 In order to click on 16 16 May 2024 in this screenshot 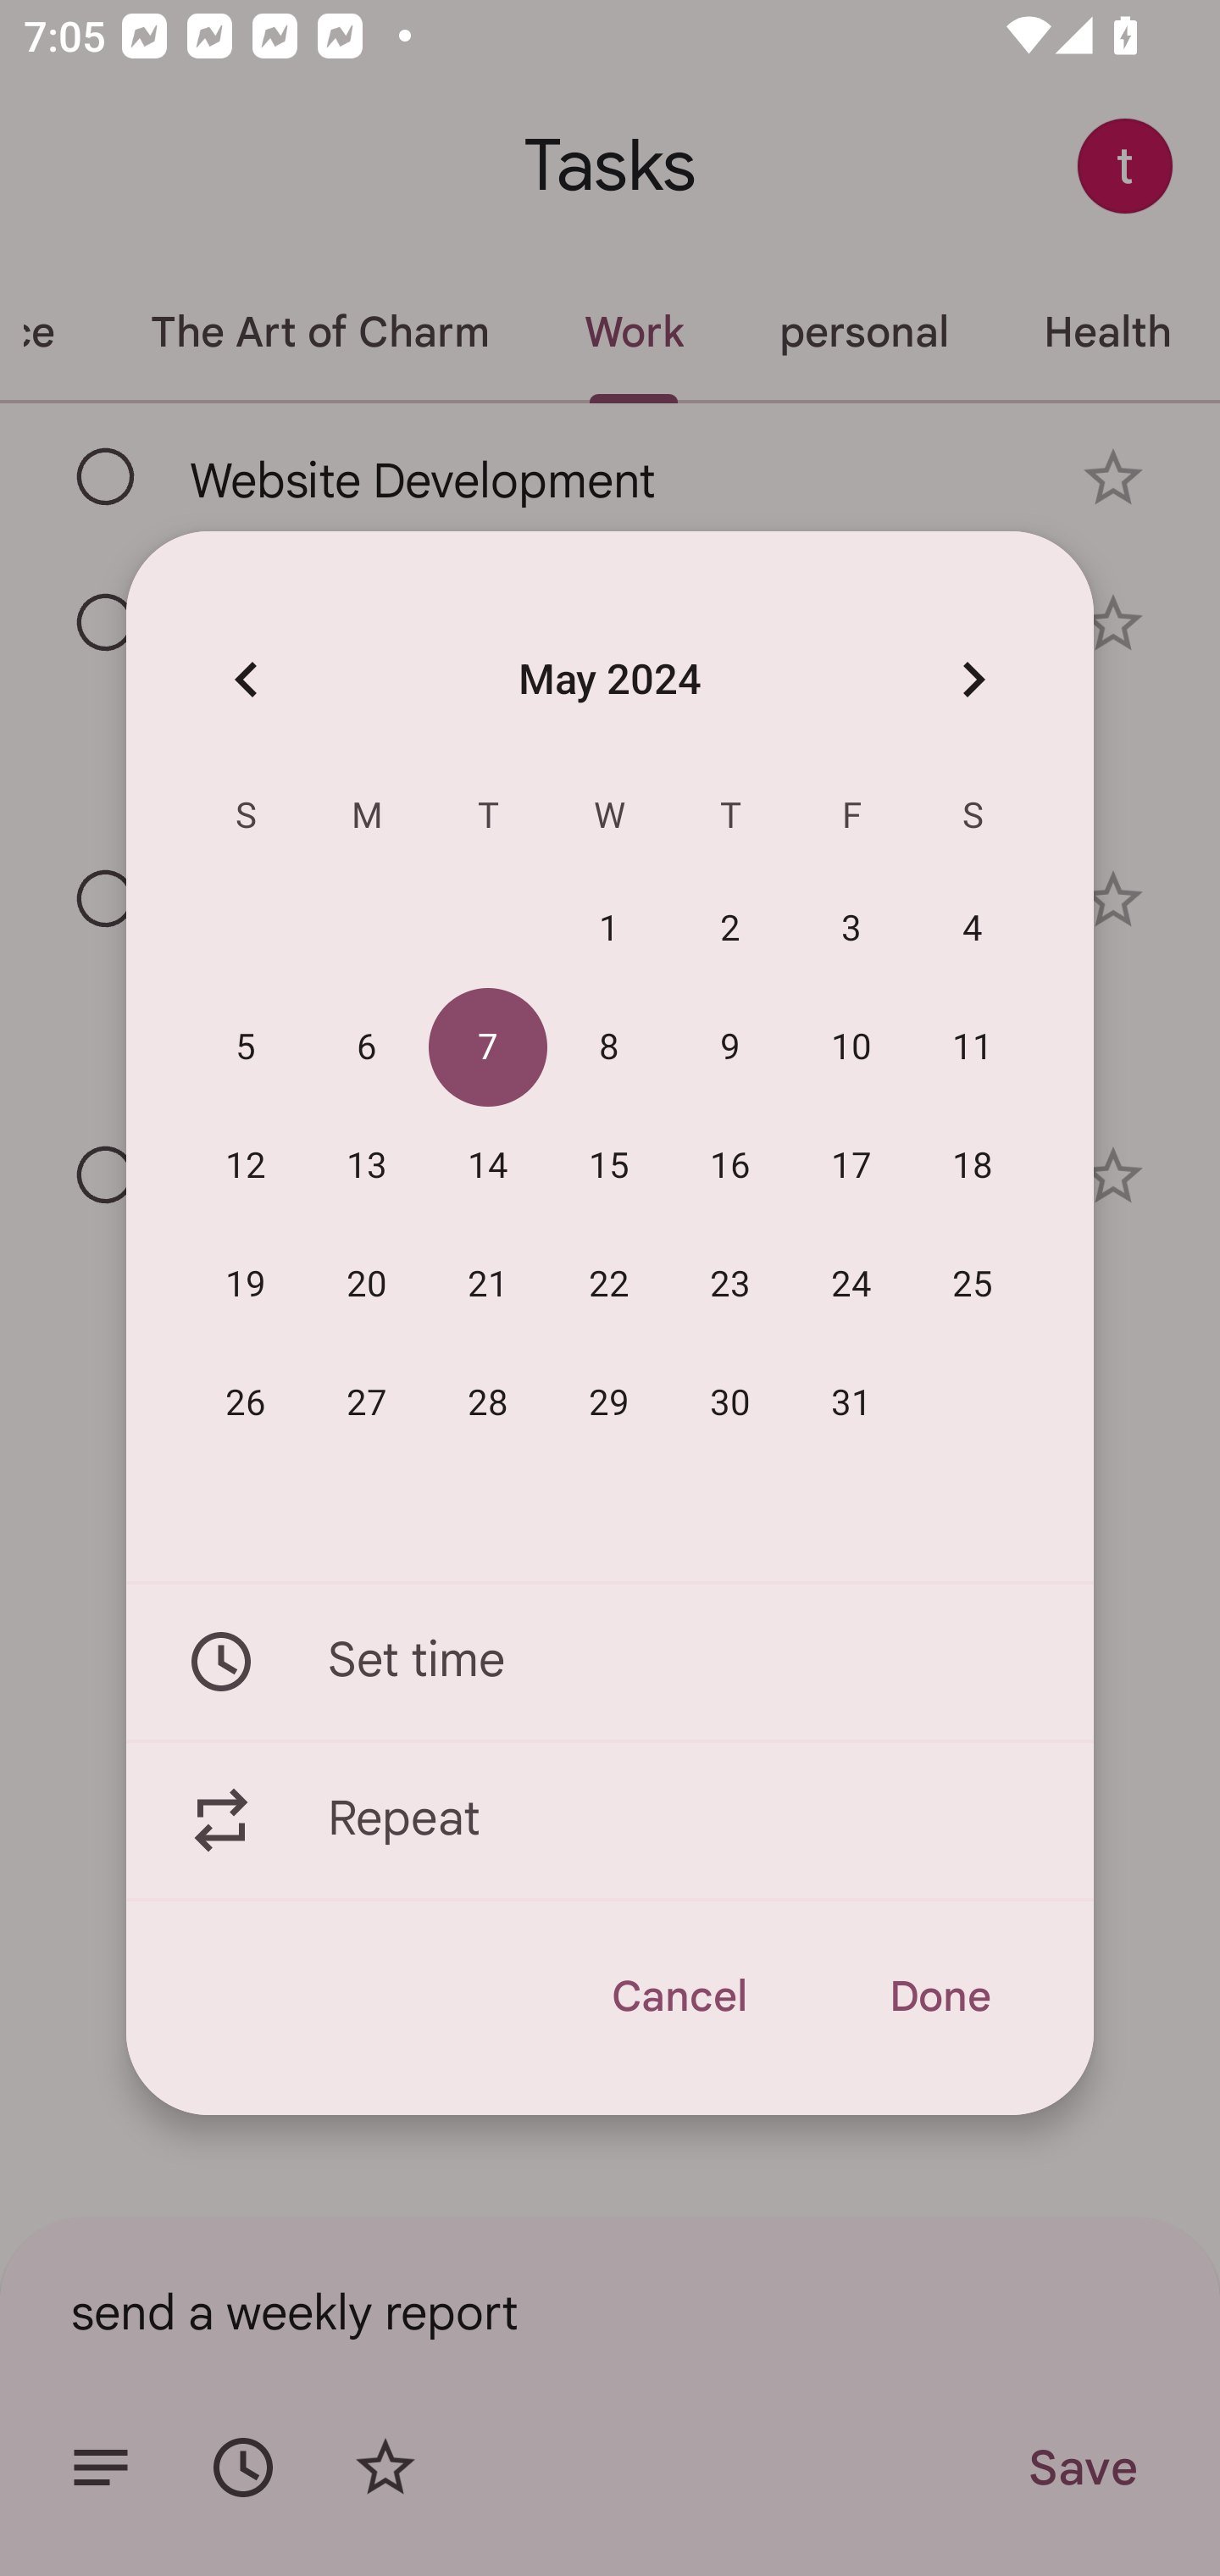, I will do `click(730, 1167)`.